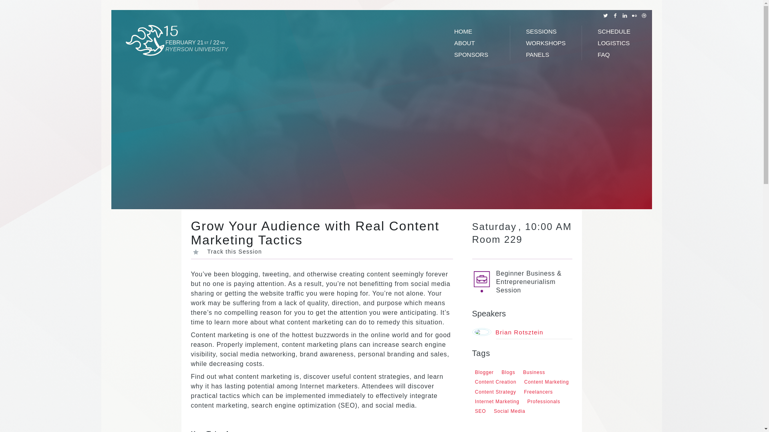 This screenshot has width=769, height=432. Describe the element at coordinates (474, 31) in the screenshot. I see `HOME` at that location.